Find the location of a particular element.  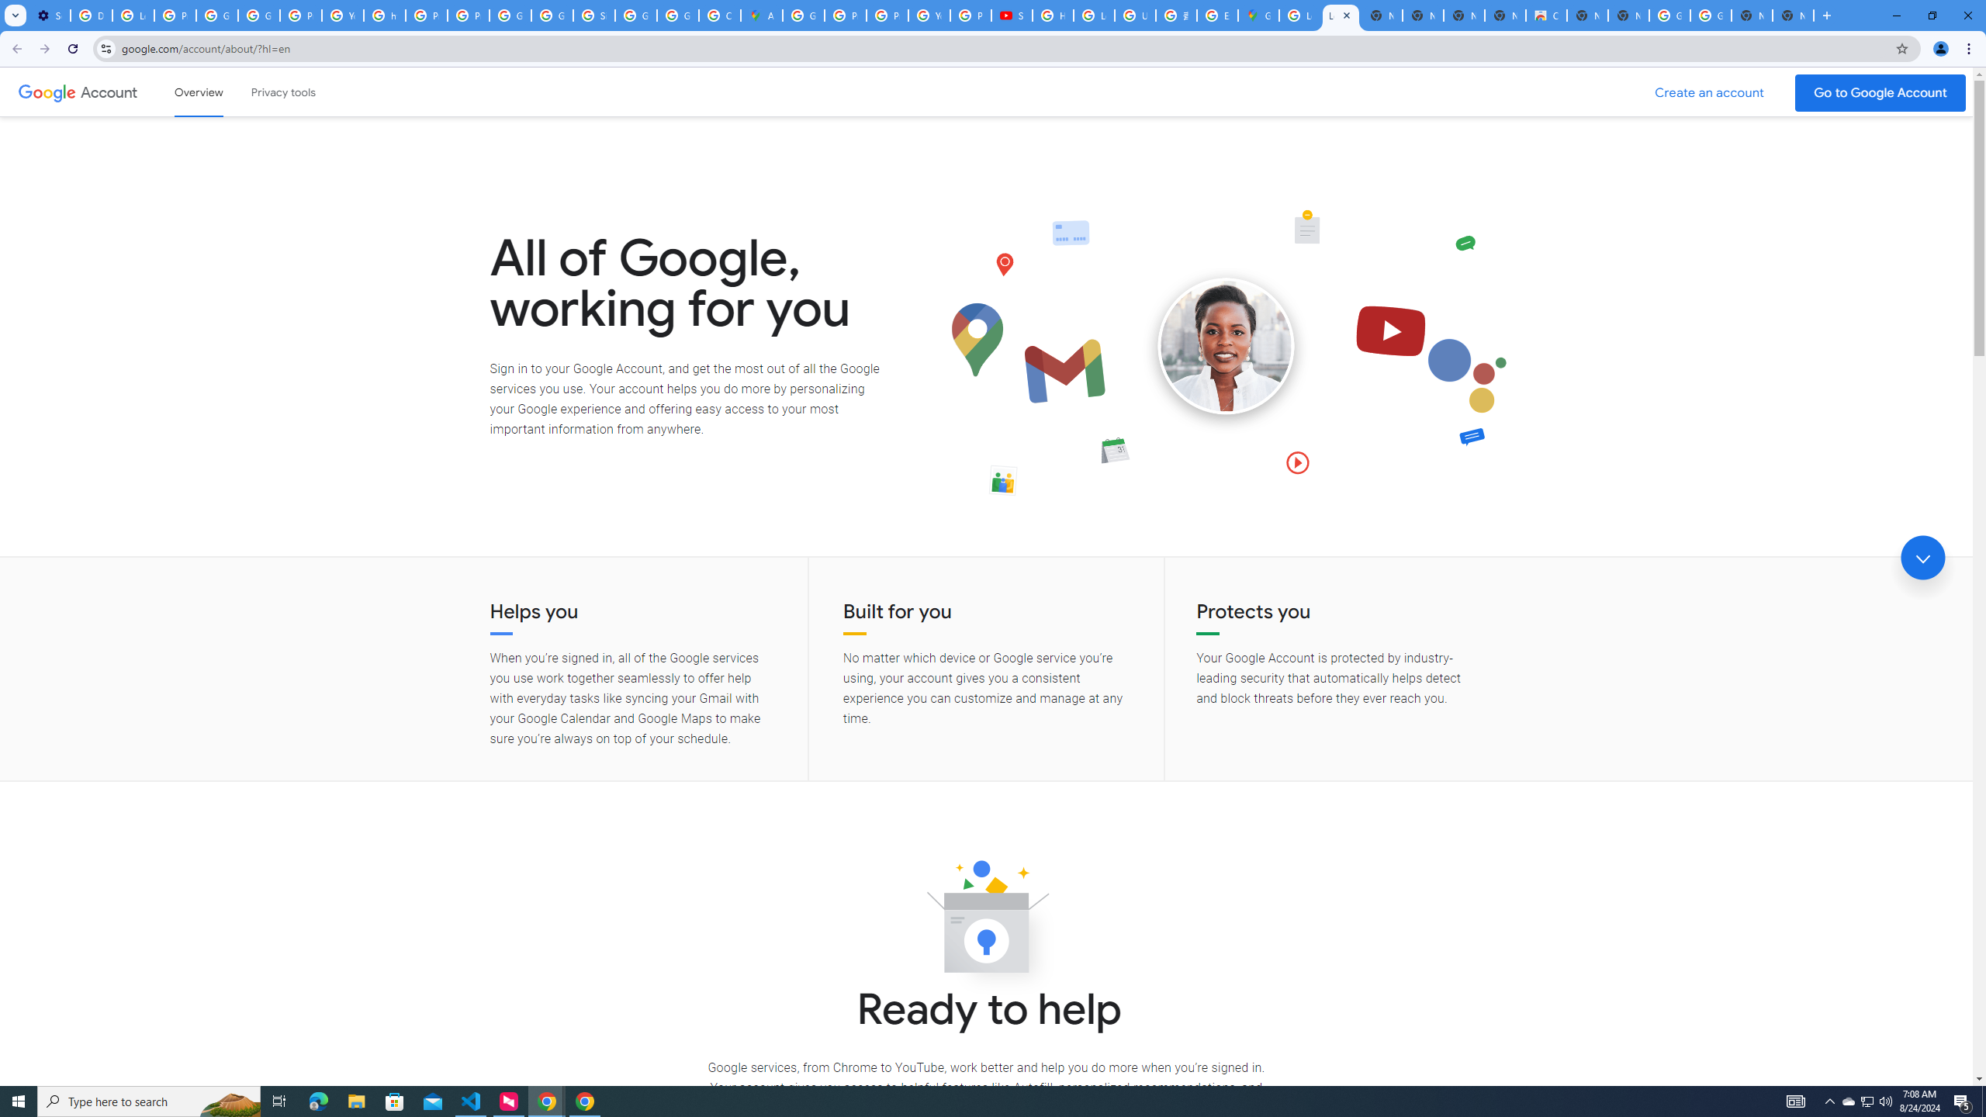

How Chrome protects your passwords - Google Chrome Help is located at coordinates (1052, 16).